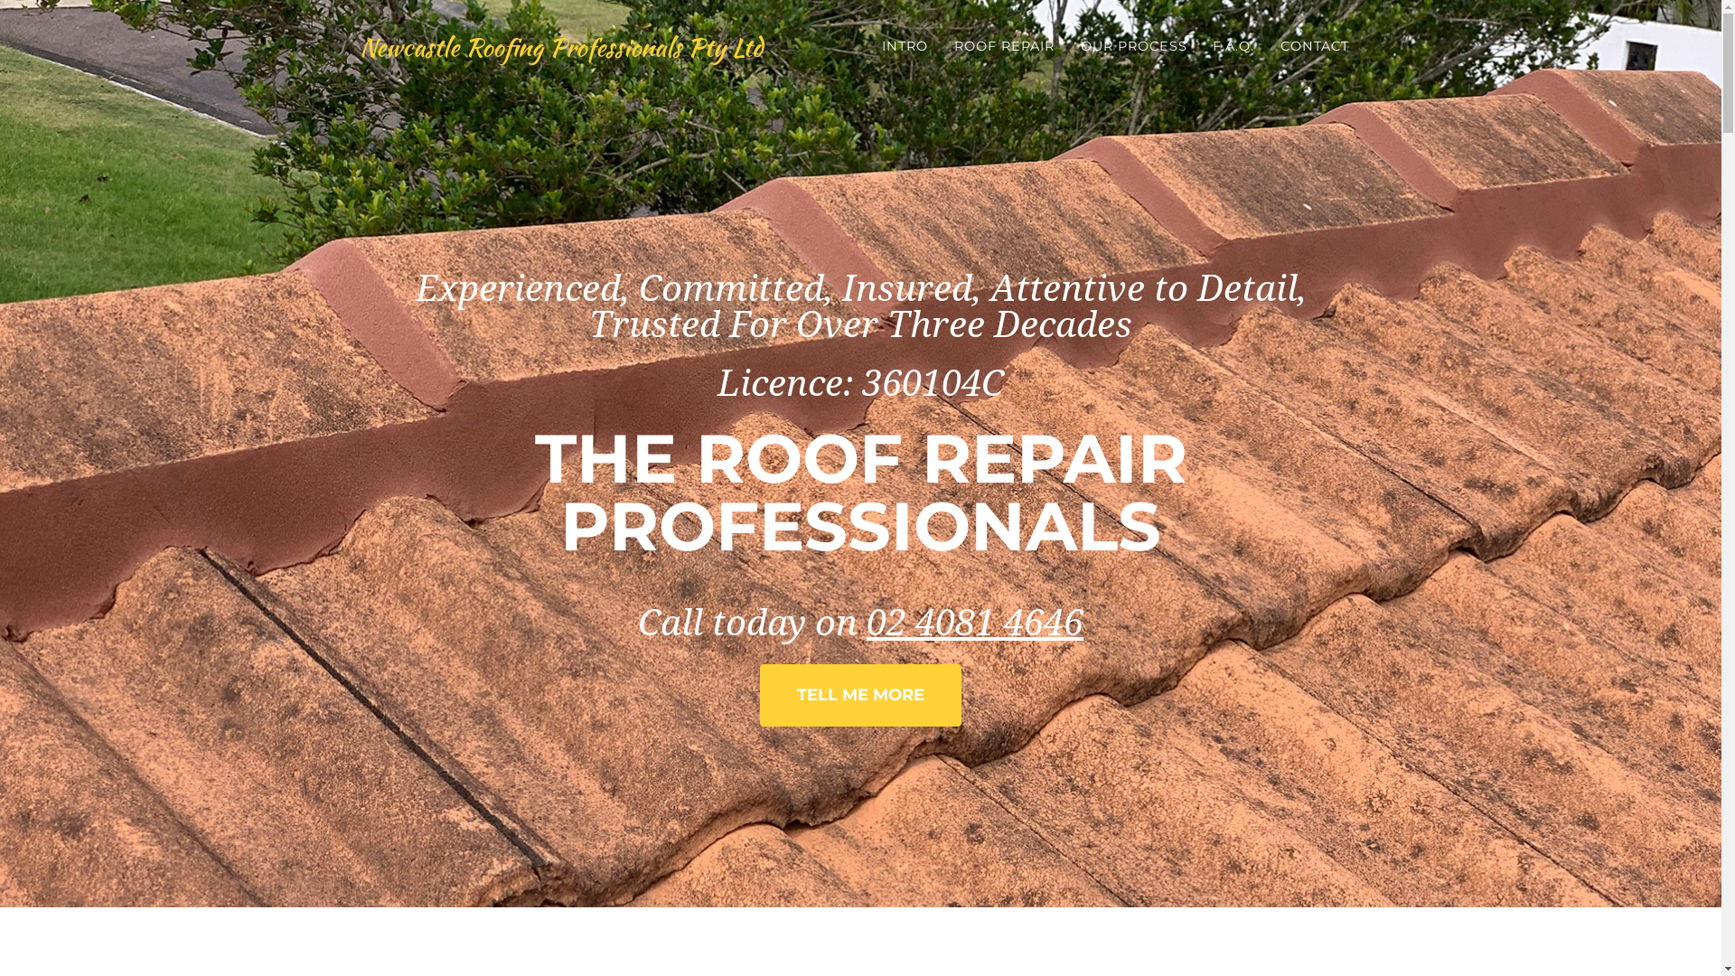 This screenshot has width=1735, height=976. I want to click on 02 4081 4646, so click(975, 624).